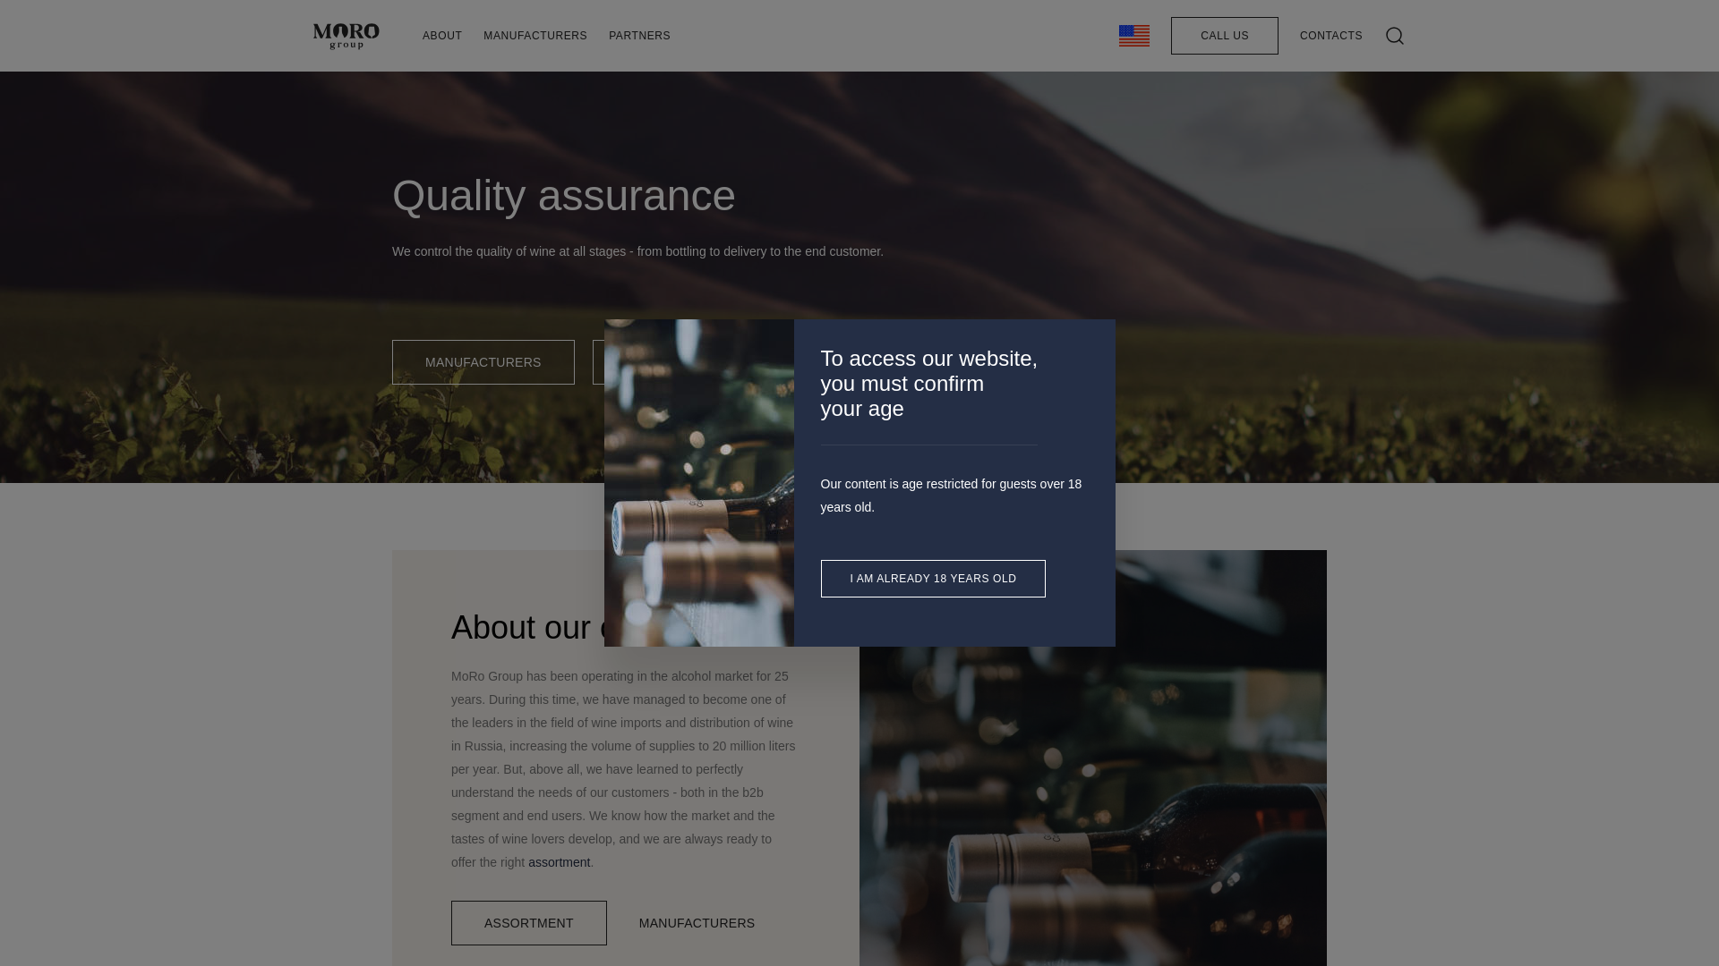 The height and width of the screenshot is (966, 1719). What do you see at coordinates (528, 923) in the screenshot?
I see `ASSORTMENT` at bounding box center [528, 923].